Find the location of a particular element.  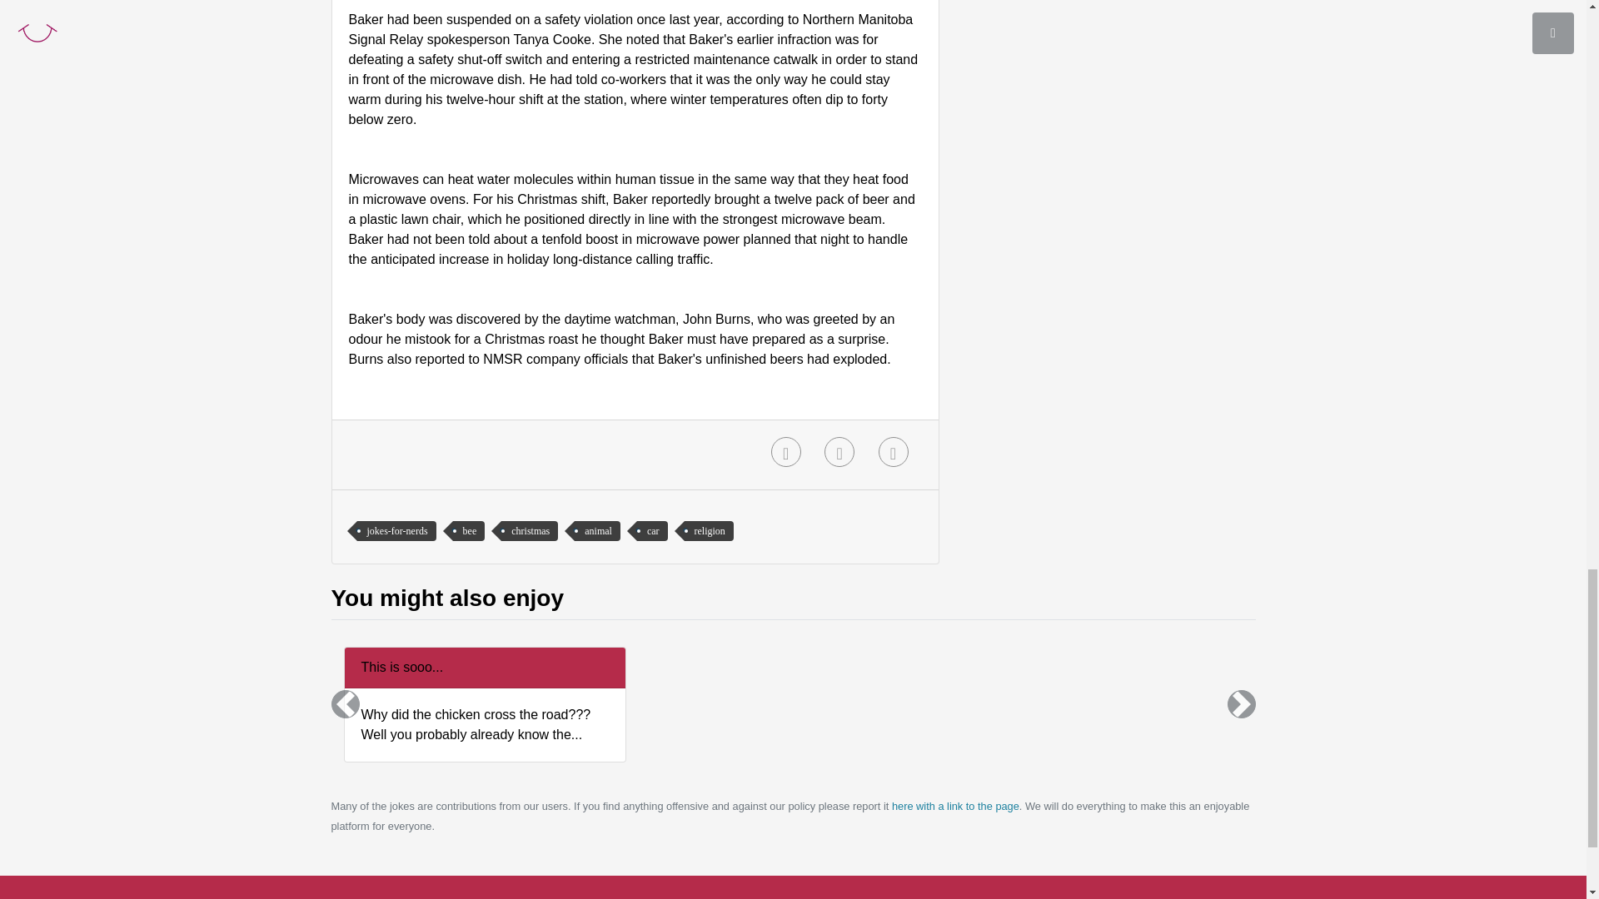

animal is located at coordinates (596, 531).